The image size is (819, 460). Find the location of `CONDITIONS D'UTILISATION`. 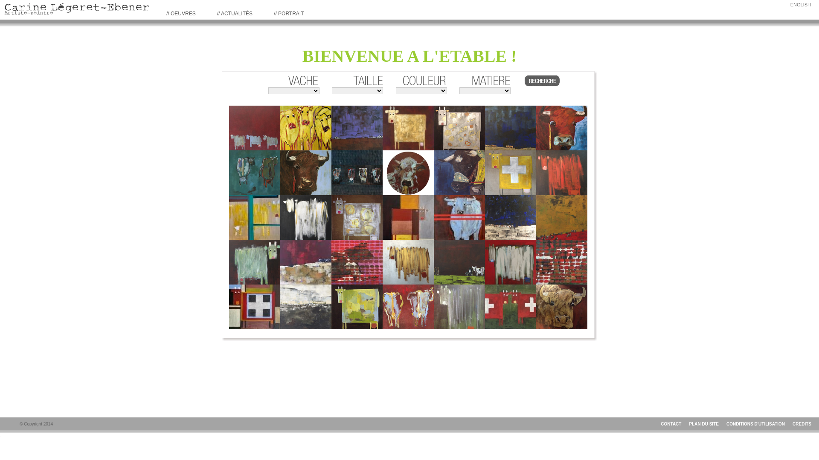

CONDITIONS D'UTILISATION is located at coordinates (756, 424).